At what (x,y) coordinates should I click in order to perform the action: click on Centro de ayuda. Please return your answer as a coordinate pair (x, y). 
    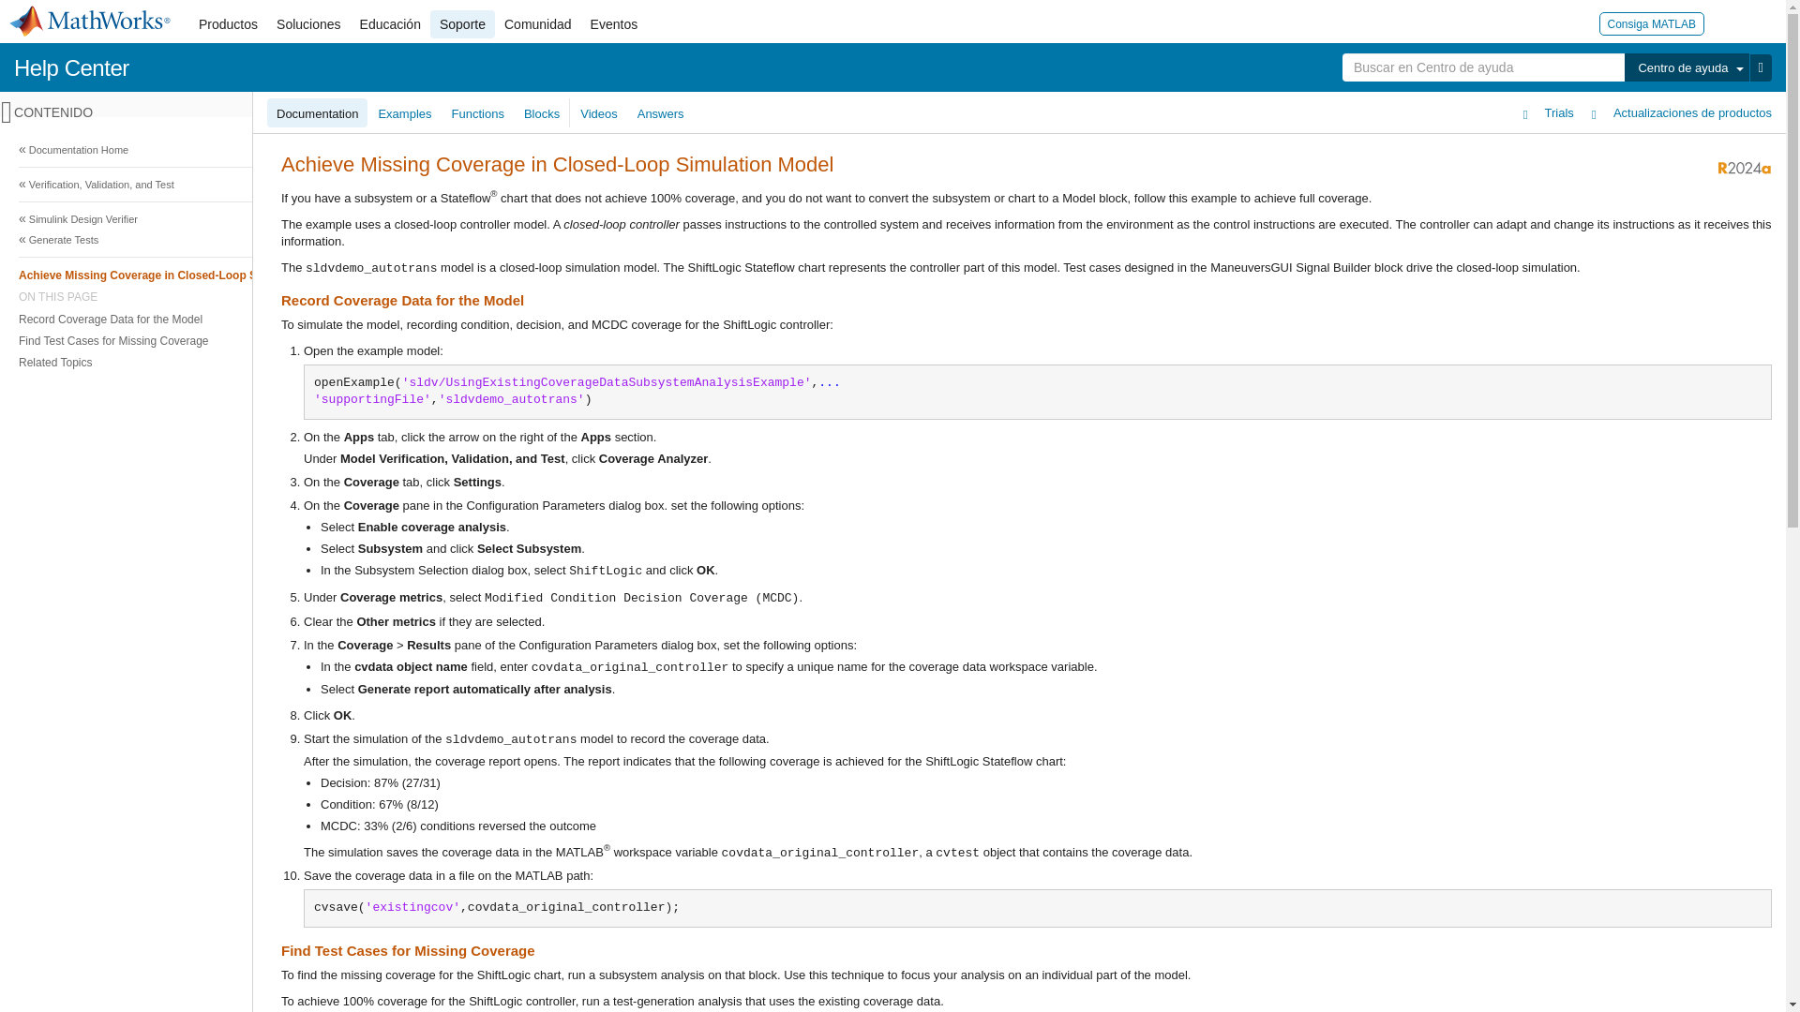
    Looking at the image, I should click on (1686, 67).